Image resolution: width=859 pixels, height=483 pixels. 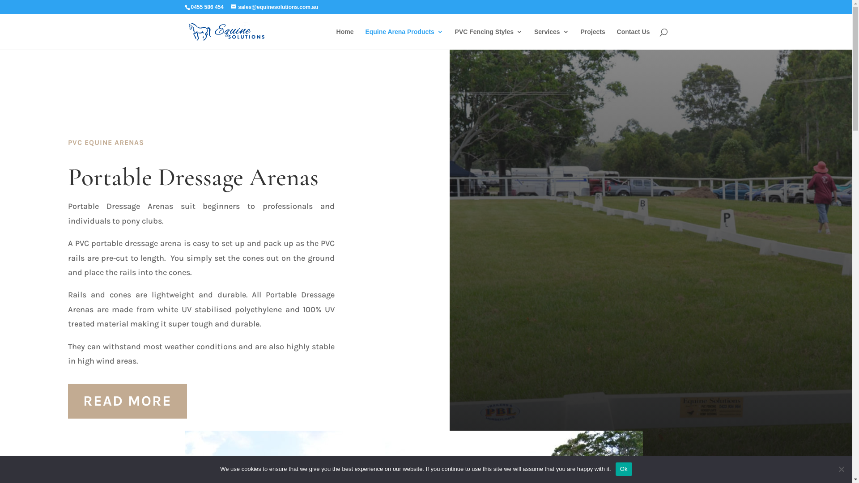 What do you see at coordinates (624, 469) in the screenshot?
I see `Ok` at bounding box center [624, 469].